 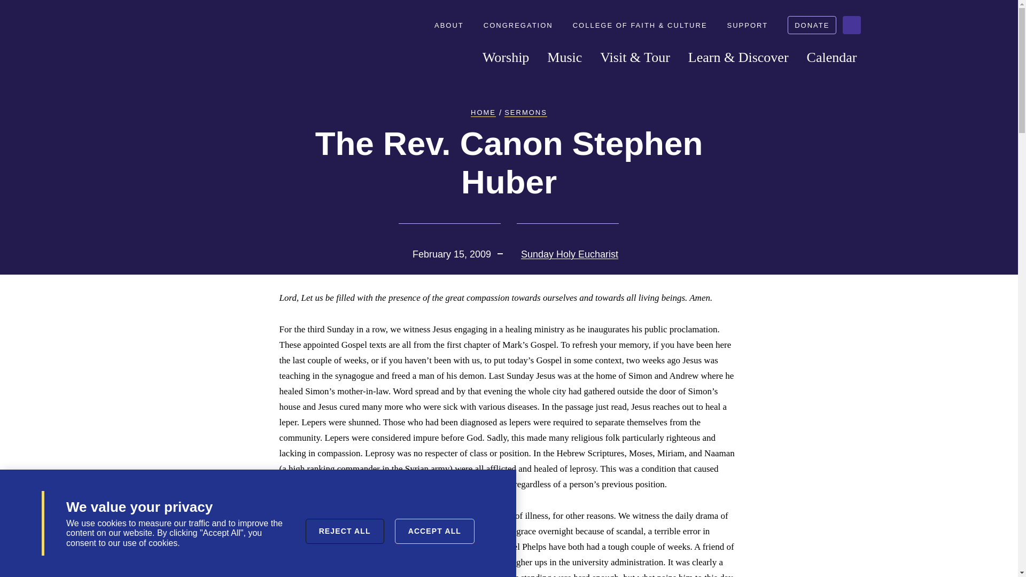 I want to click on SUPPORT, so click(x=751, y=25).